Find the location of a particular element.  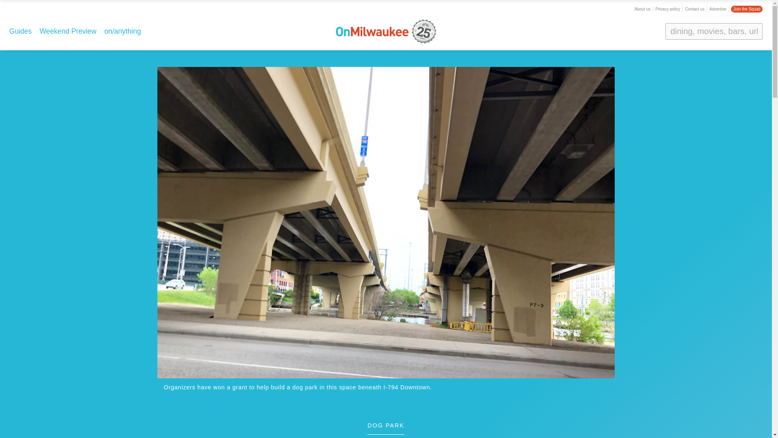

Join the Squad is located at coordinates (746, 9).